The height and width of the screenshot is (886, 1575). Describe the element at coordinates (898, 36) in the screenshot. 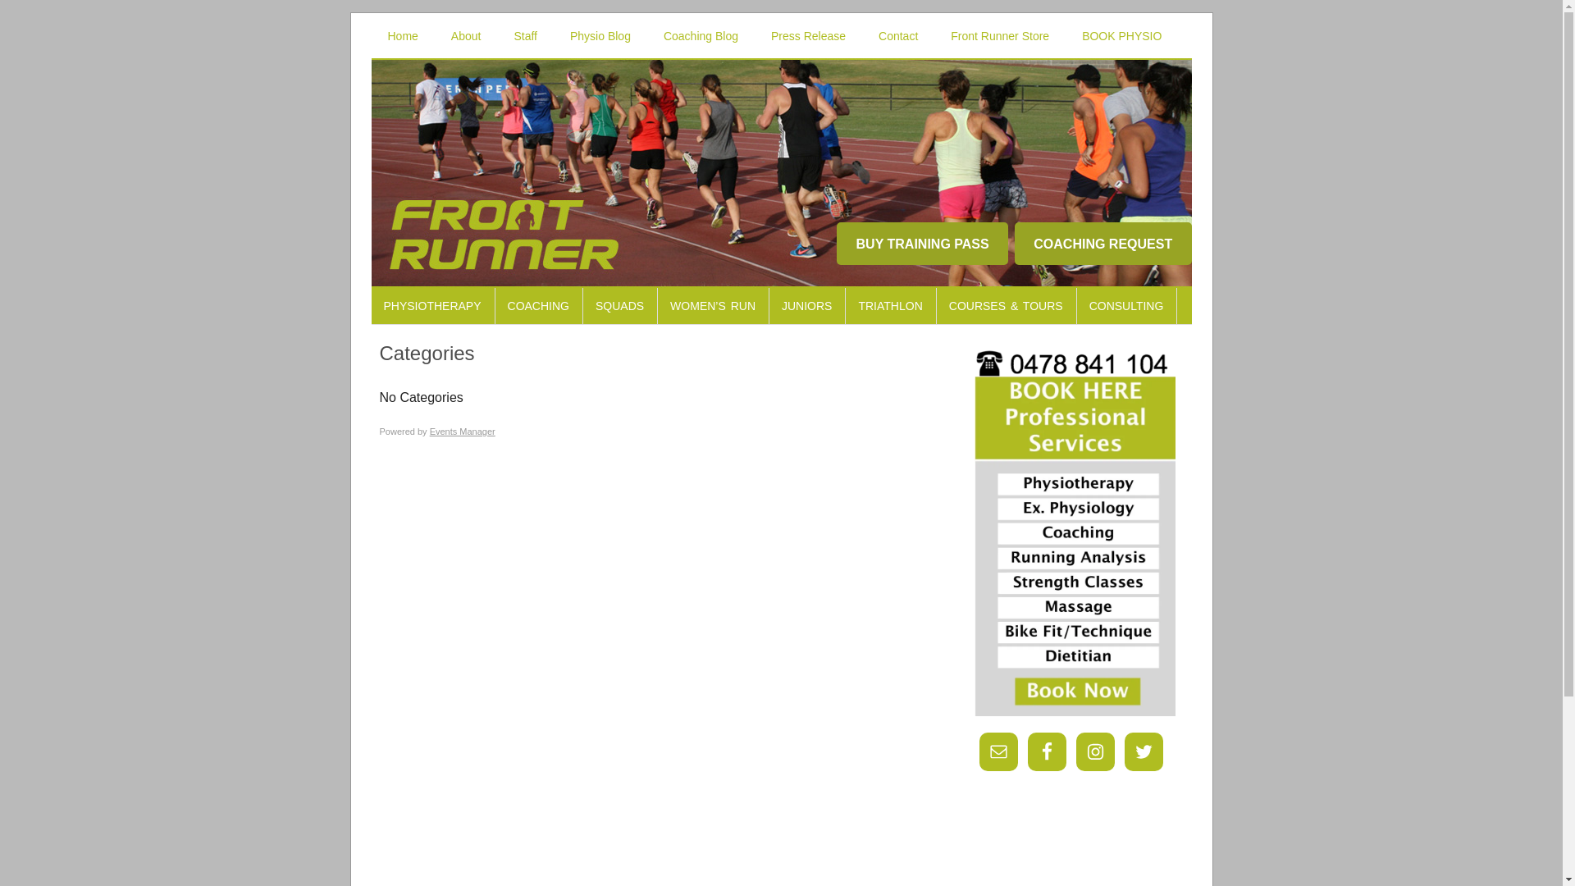

I see `Contact` at that location.